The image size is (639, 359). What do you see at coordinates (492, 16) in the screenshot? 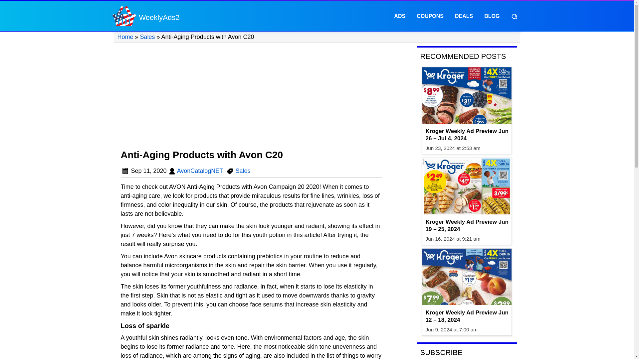
I see `BLOG` at bounding box center [492, 16].